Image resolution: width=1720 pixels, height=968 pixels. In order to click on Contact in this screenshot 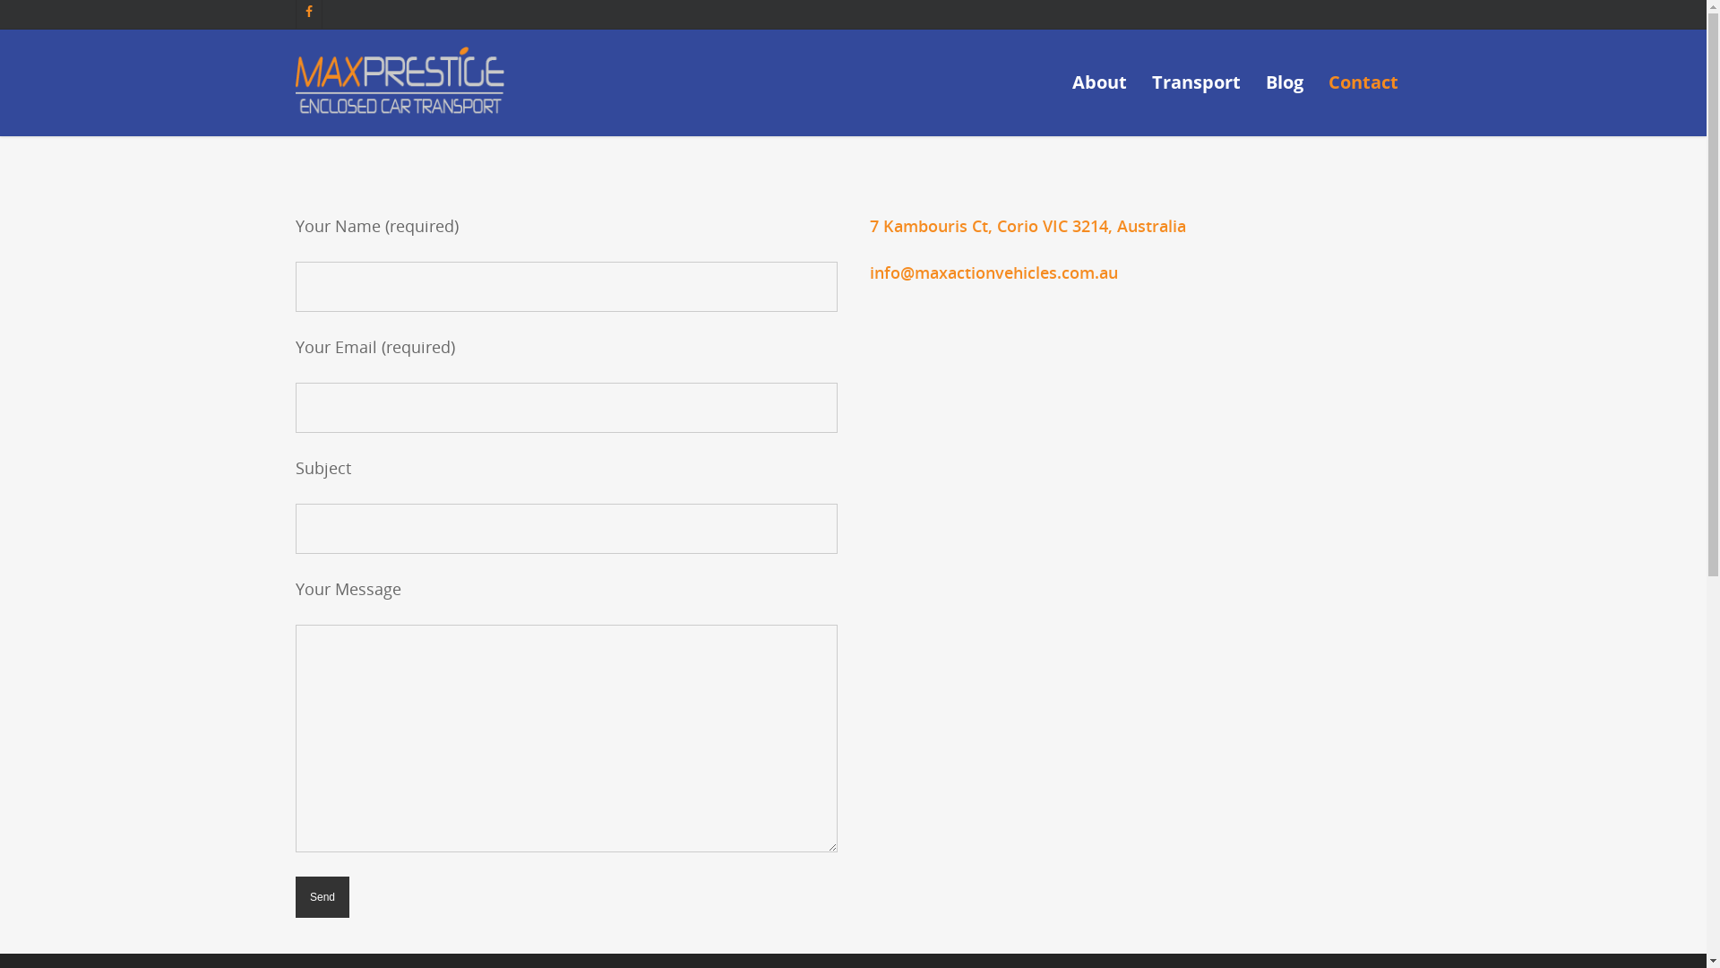, I will do `click(1363, 91)`.